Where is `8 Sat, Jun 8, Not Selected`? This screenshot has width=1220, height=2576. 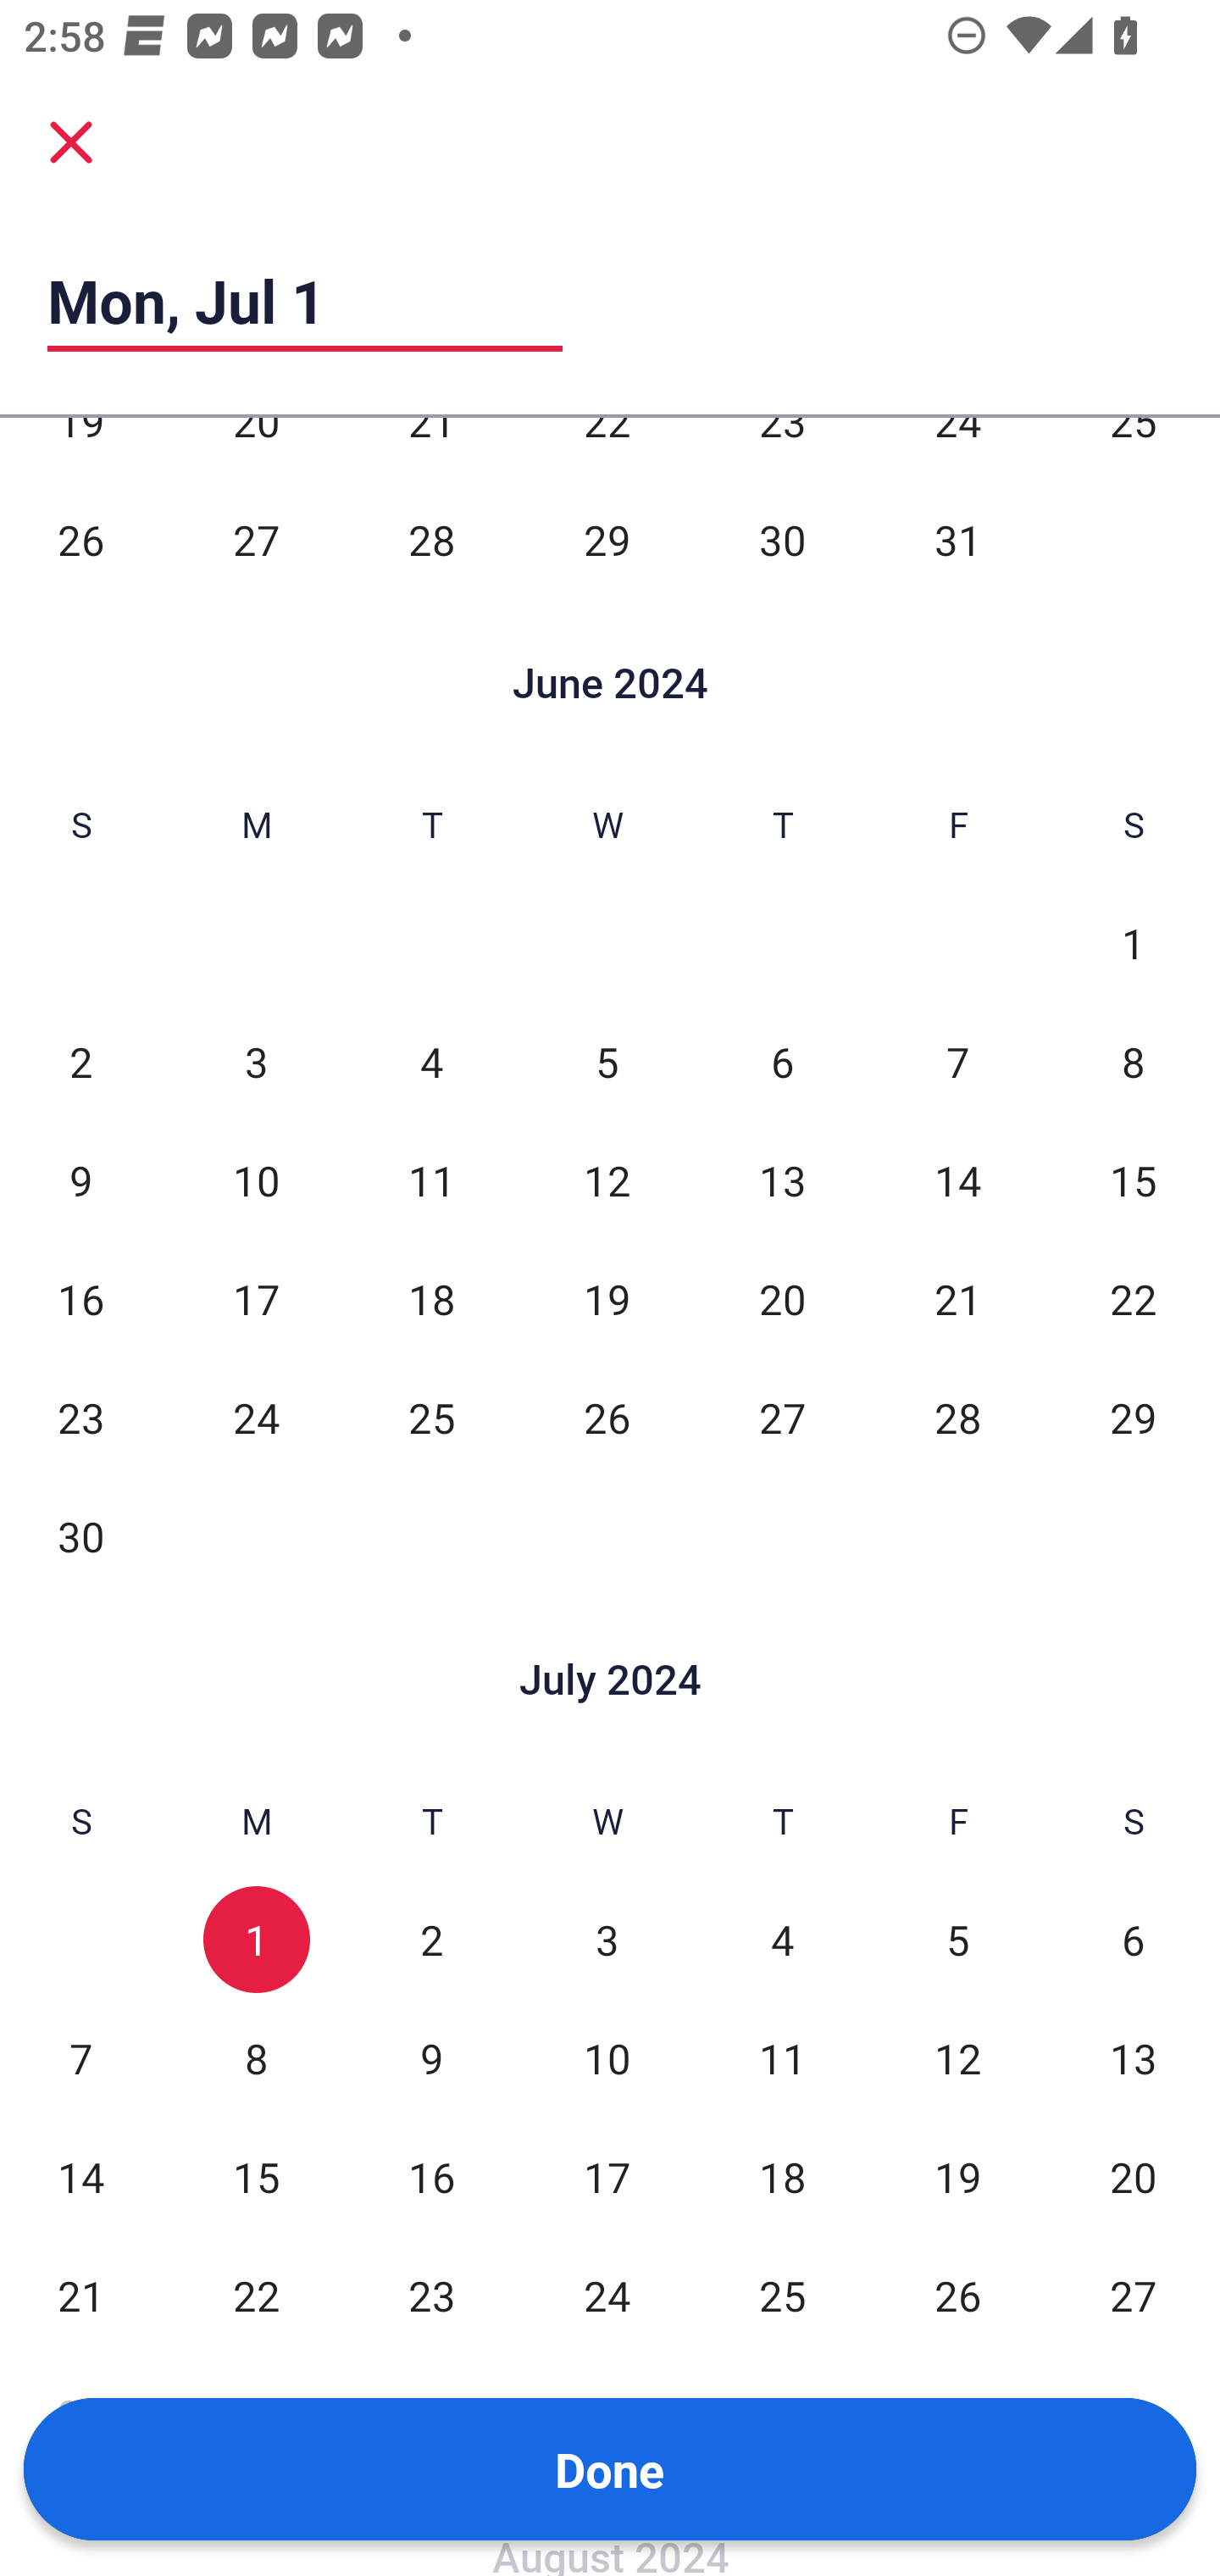 8 Sat, Jun 8, Not Selected is located at coordinates (1134, 1061).